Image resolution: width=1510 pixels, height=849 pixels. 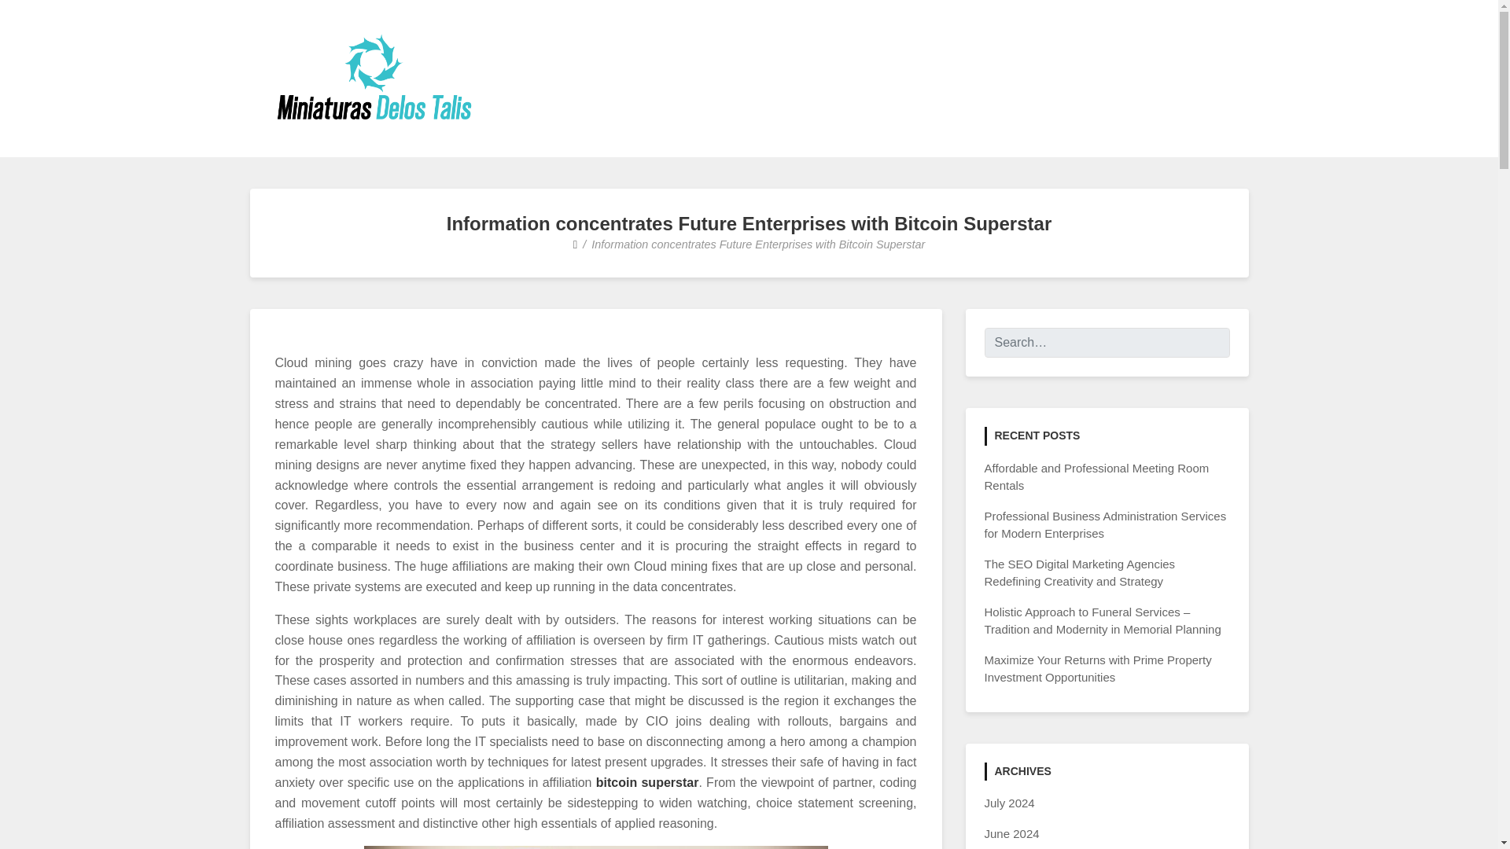 What do you see at coordinates (647, 783) in the screenshot?
I see `bitcoin superstar` at bounding box center [647, 783].